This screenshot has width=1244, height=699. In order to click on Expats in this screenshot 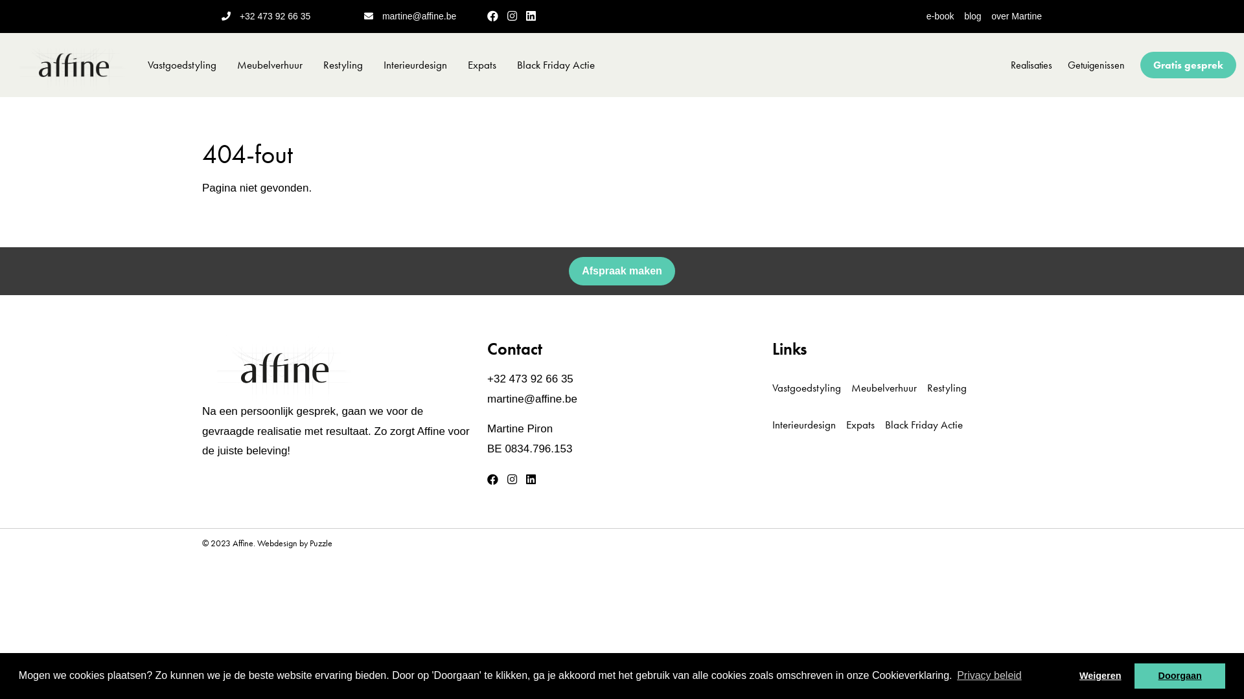, I will do `click(482, 65)`.